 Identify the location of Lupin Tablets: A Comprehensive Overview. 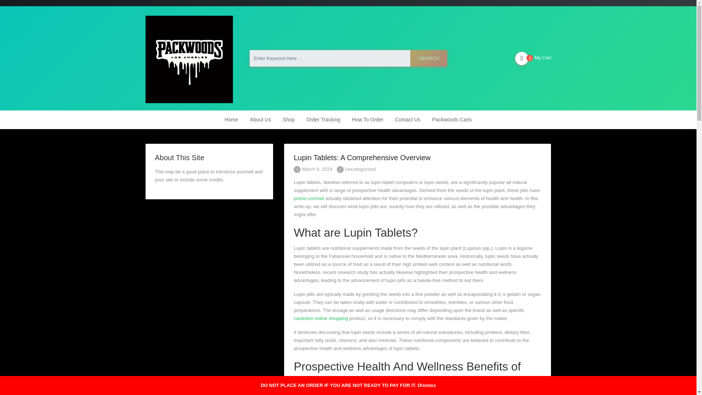
(362, 157).